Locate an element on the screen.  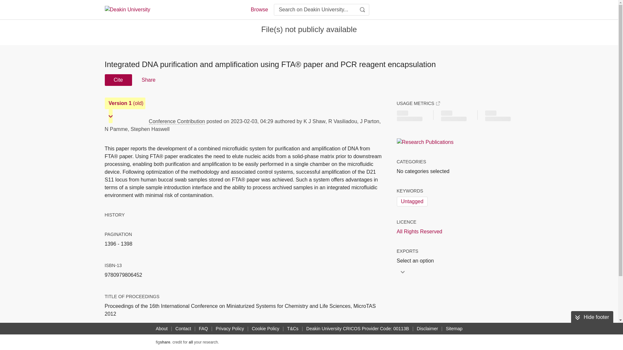
Cite is located at coordinates (118, 80).